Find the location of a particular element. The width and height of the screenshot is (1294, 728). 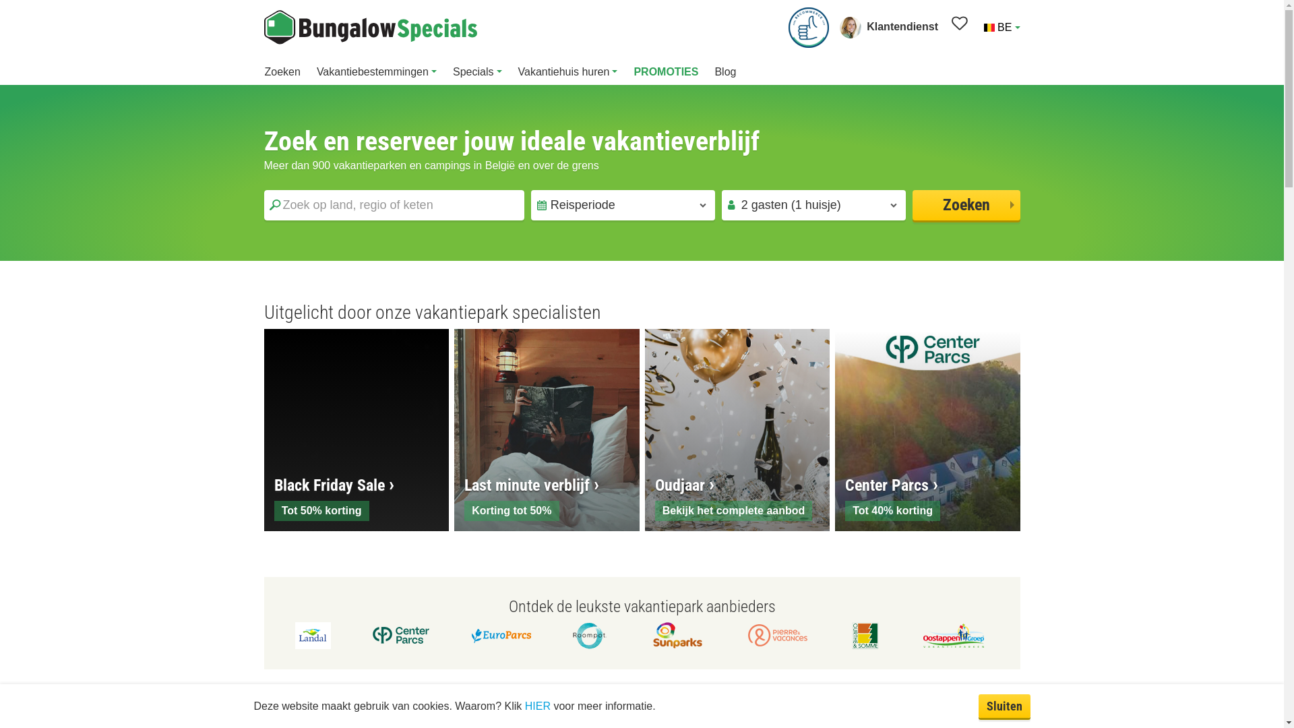

Veilig online winkelen met BeCommerce! is located at coordinates (809, 27).